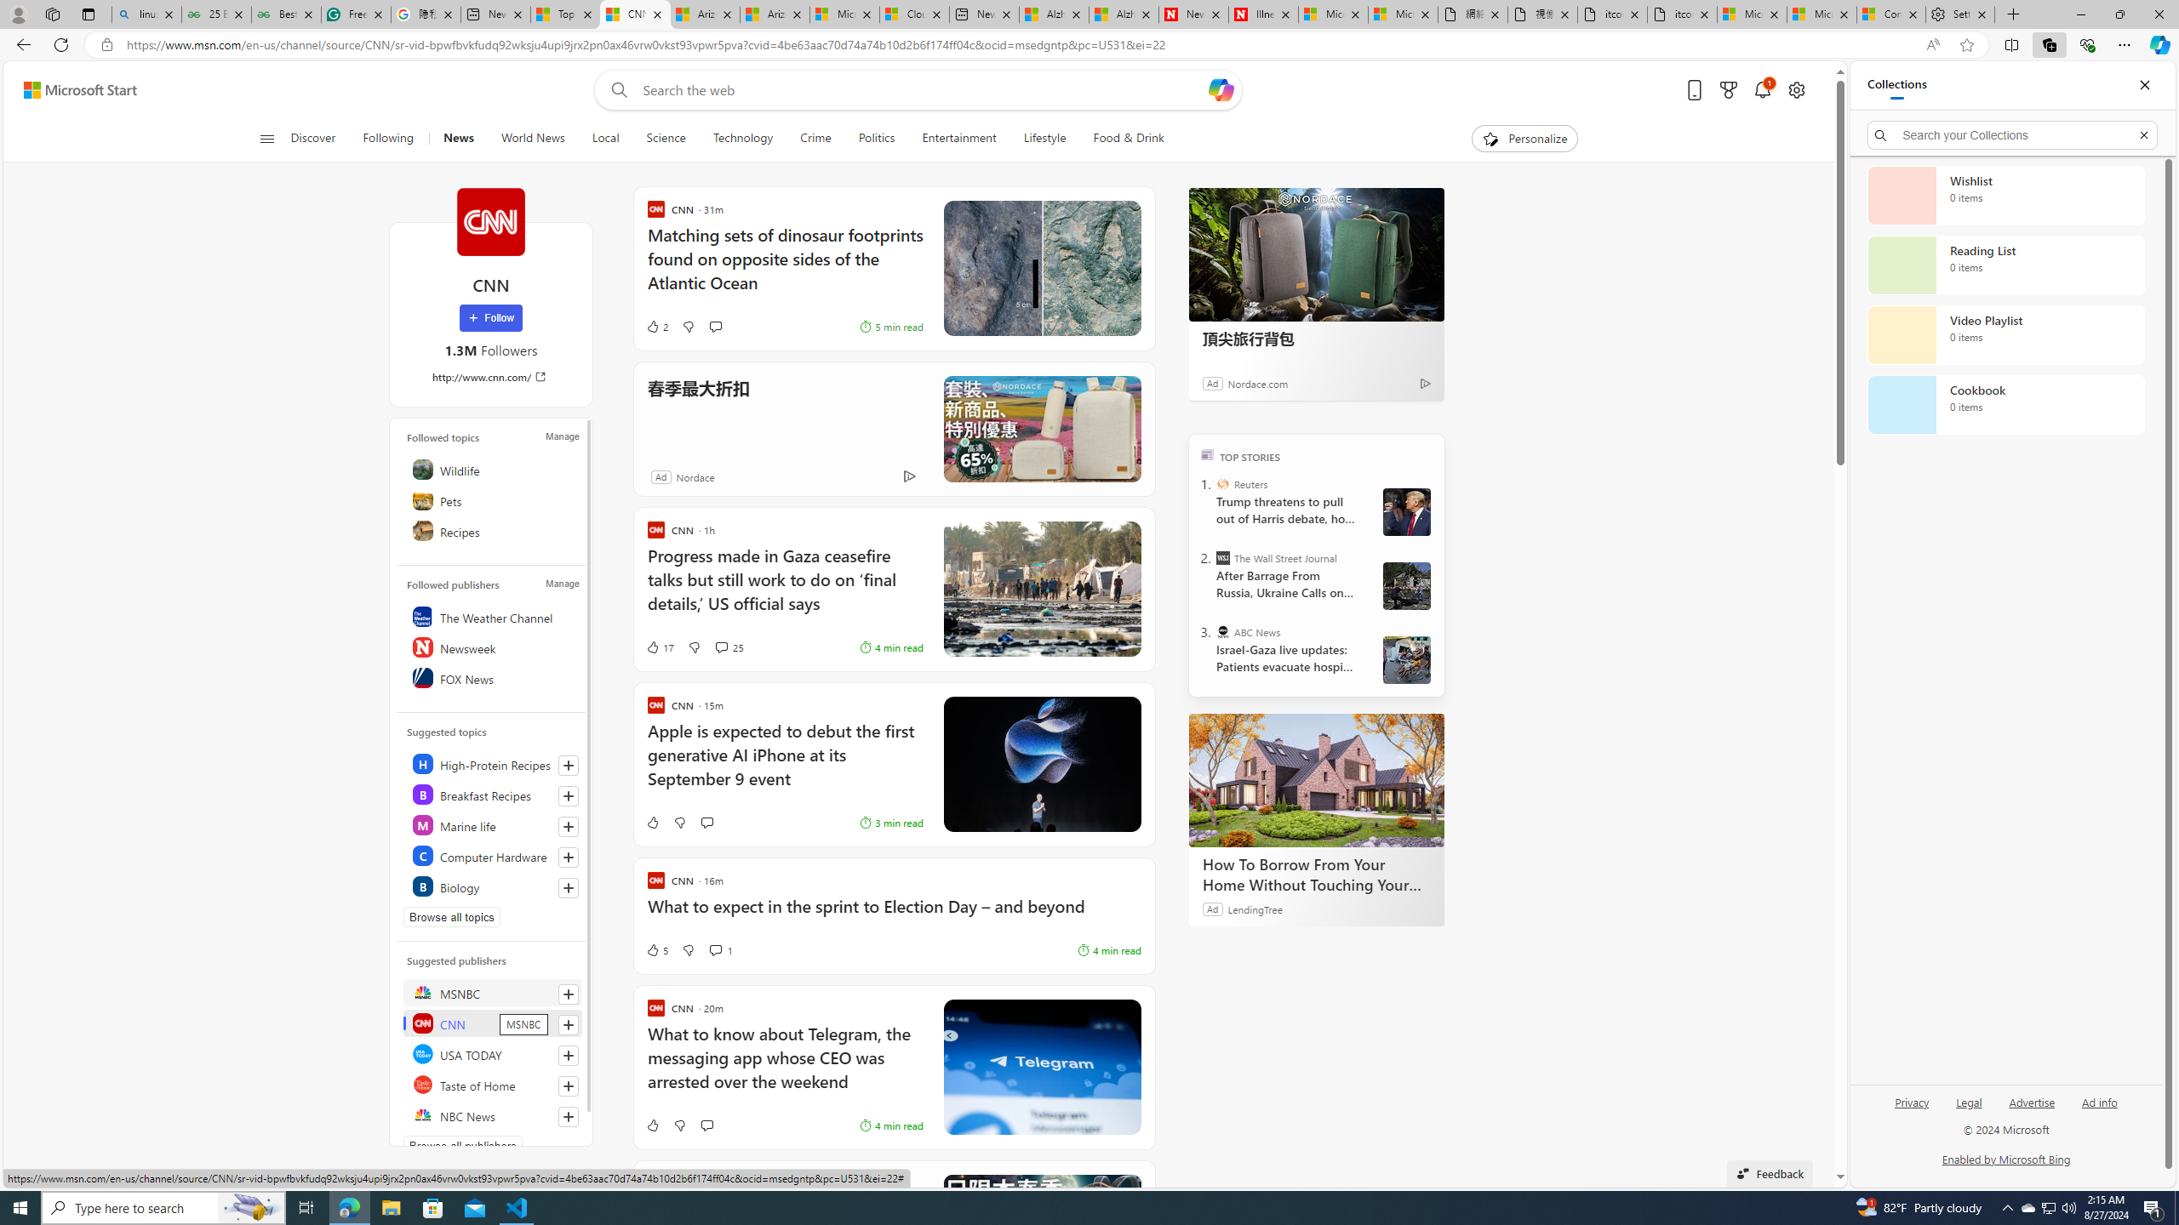 The image size is (2179, 1225). What do you see at coordinates (146, 14) in the screenshot?
I see `linux basic - Search` at bounding box center [146, 14].